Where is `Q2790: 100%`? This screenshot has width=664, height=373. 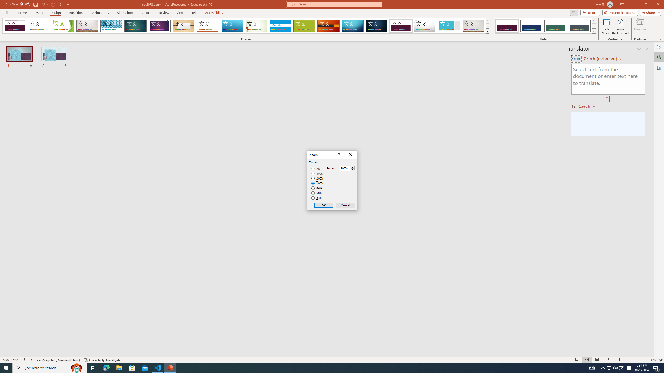 Q2790: 100% is located at coordinates (615, 368).